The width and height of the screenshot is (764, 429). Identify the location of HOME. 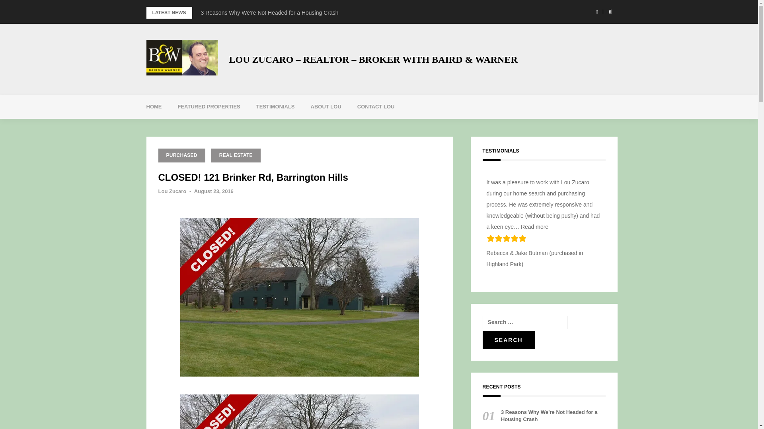
(154, 106).